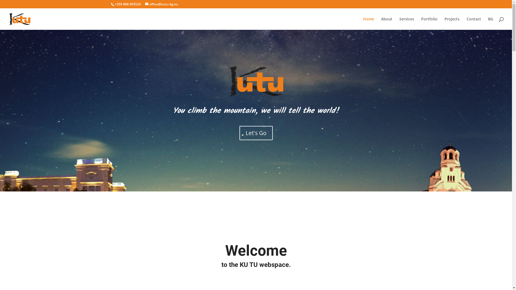 Image resolution: width=516 pixels, height=290 pixels. What do you see at coordinates (369, 24) in the screenshot?
I see `Home` at bounding box center [369, 24].